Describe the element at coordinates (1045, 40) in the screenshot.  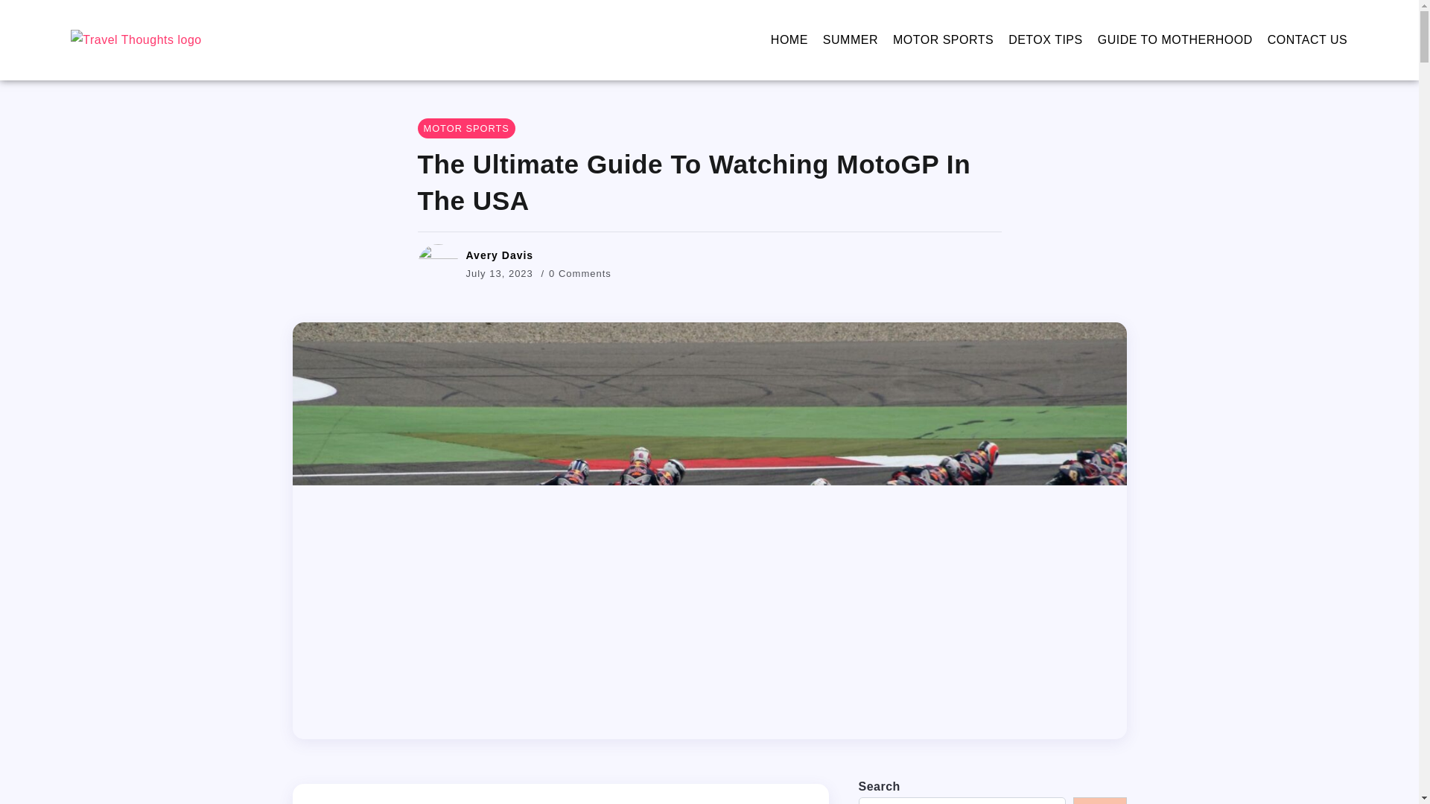
I see `DETOX TIPS` at that location.